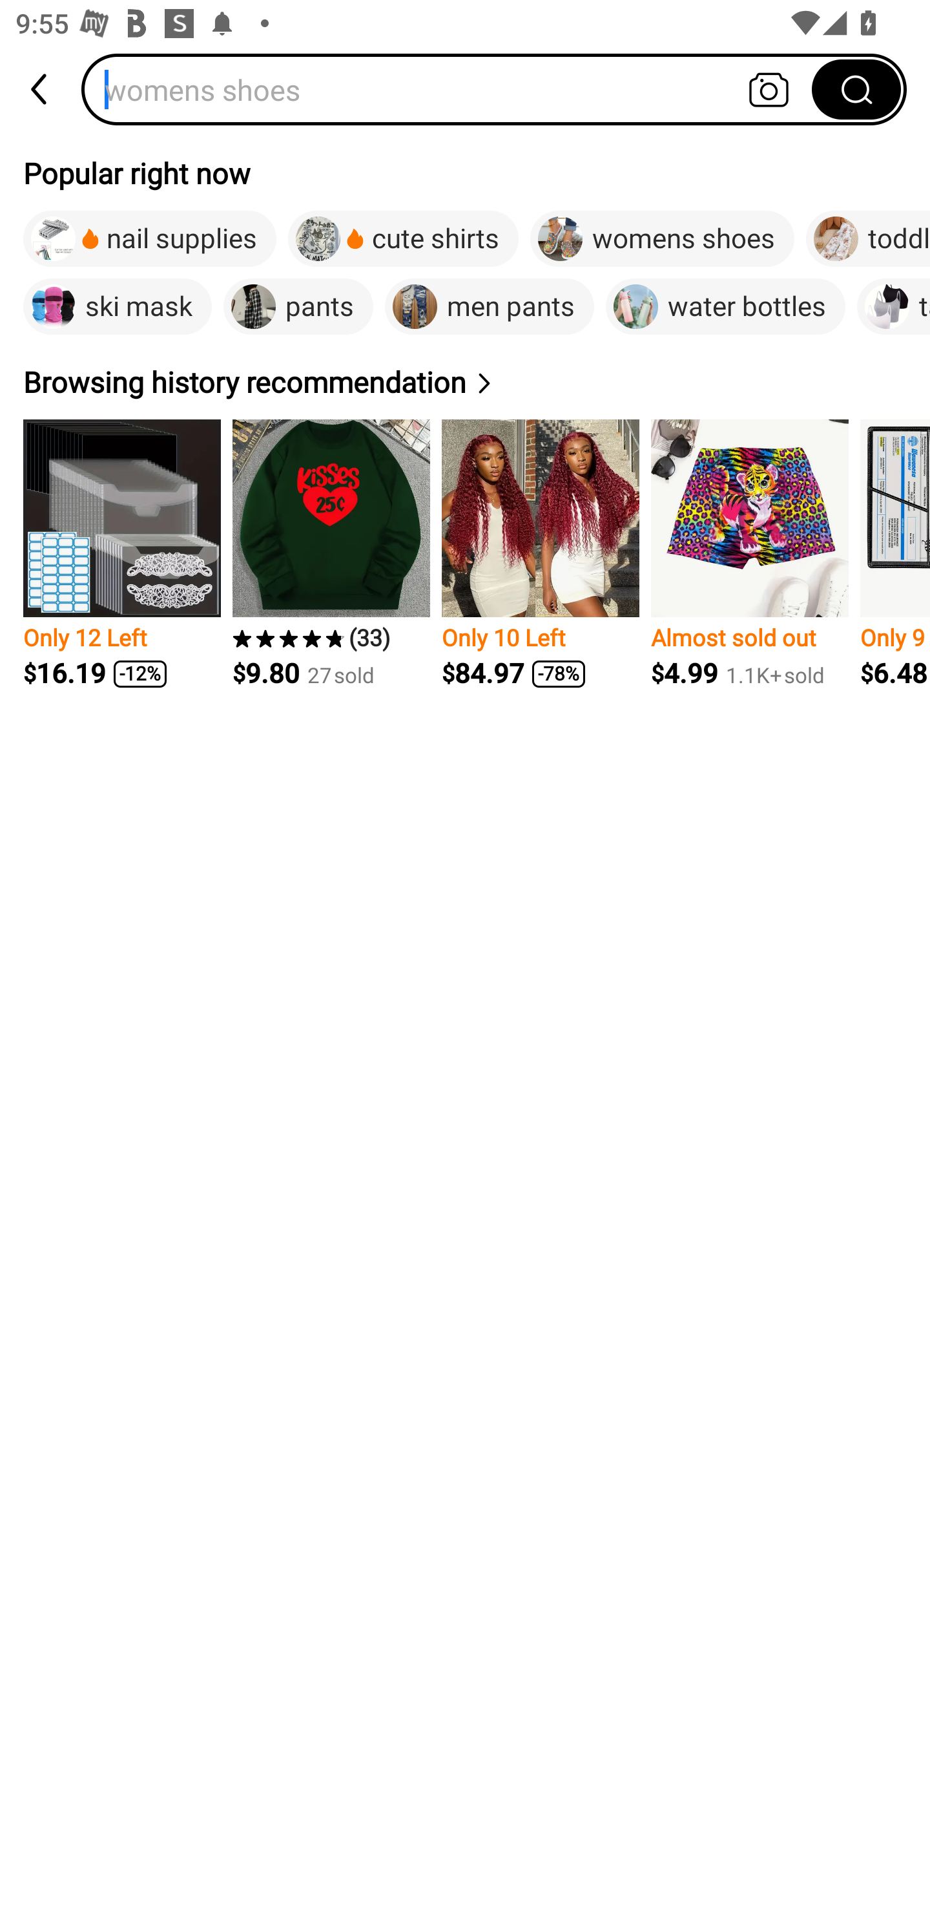 This screenshot has width=930, height=1913. I want to click on pants, so click(298, 307).